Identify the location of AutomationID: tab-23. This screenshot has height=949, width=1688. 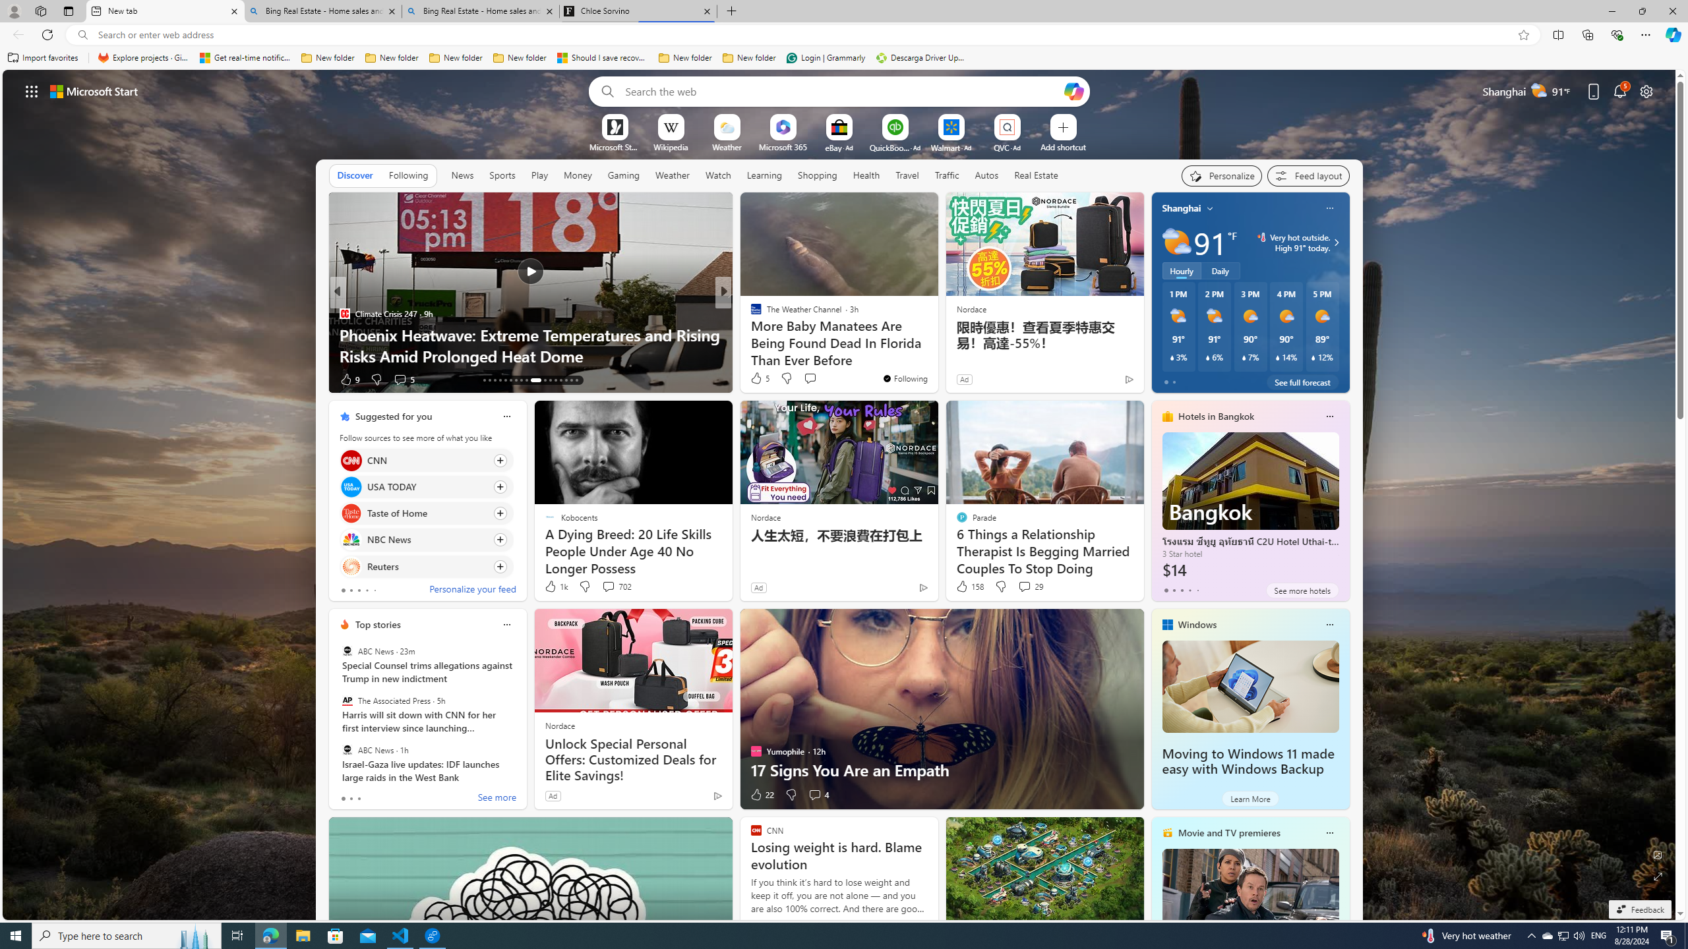
(541, 380).